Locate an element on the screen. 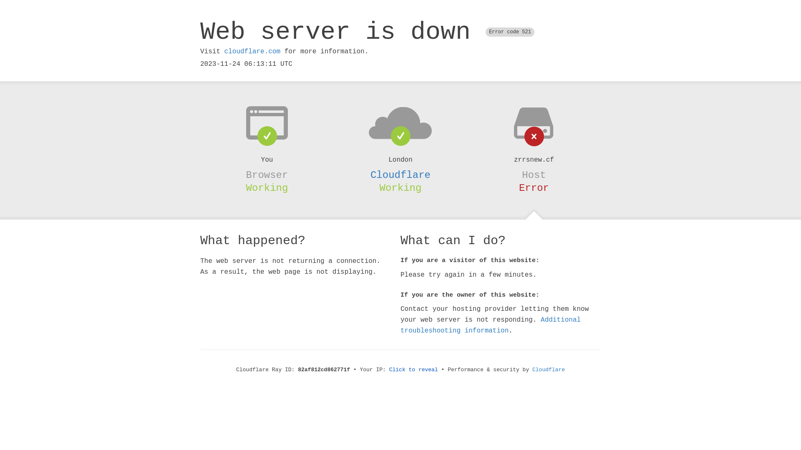 The height and width of the screenshot is (450, 801). cloudflare.com is located at coordinates (252, 52).